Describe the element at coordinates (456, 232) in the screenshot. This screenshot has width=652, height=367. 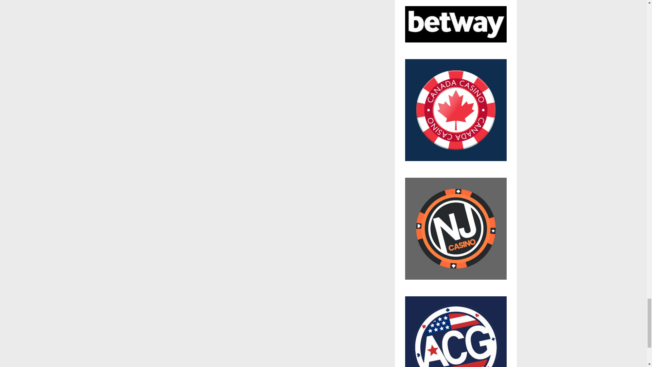
I see `nj casino` at that location.